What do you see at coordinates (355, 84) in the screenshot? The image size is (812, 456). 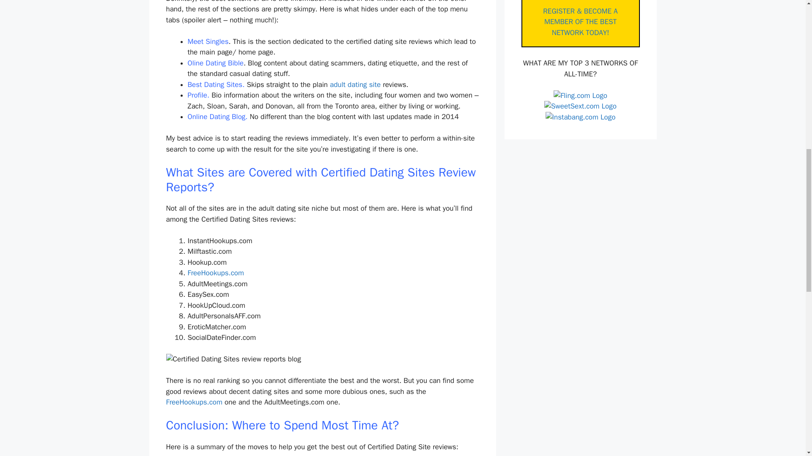 I see `adult dating site` at bounding box center [355, 84].